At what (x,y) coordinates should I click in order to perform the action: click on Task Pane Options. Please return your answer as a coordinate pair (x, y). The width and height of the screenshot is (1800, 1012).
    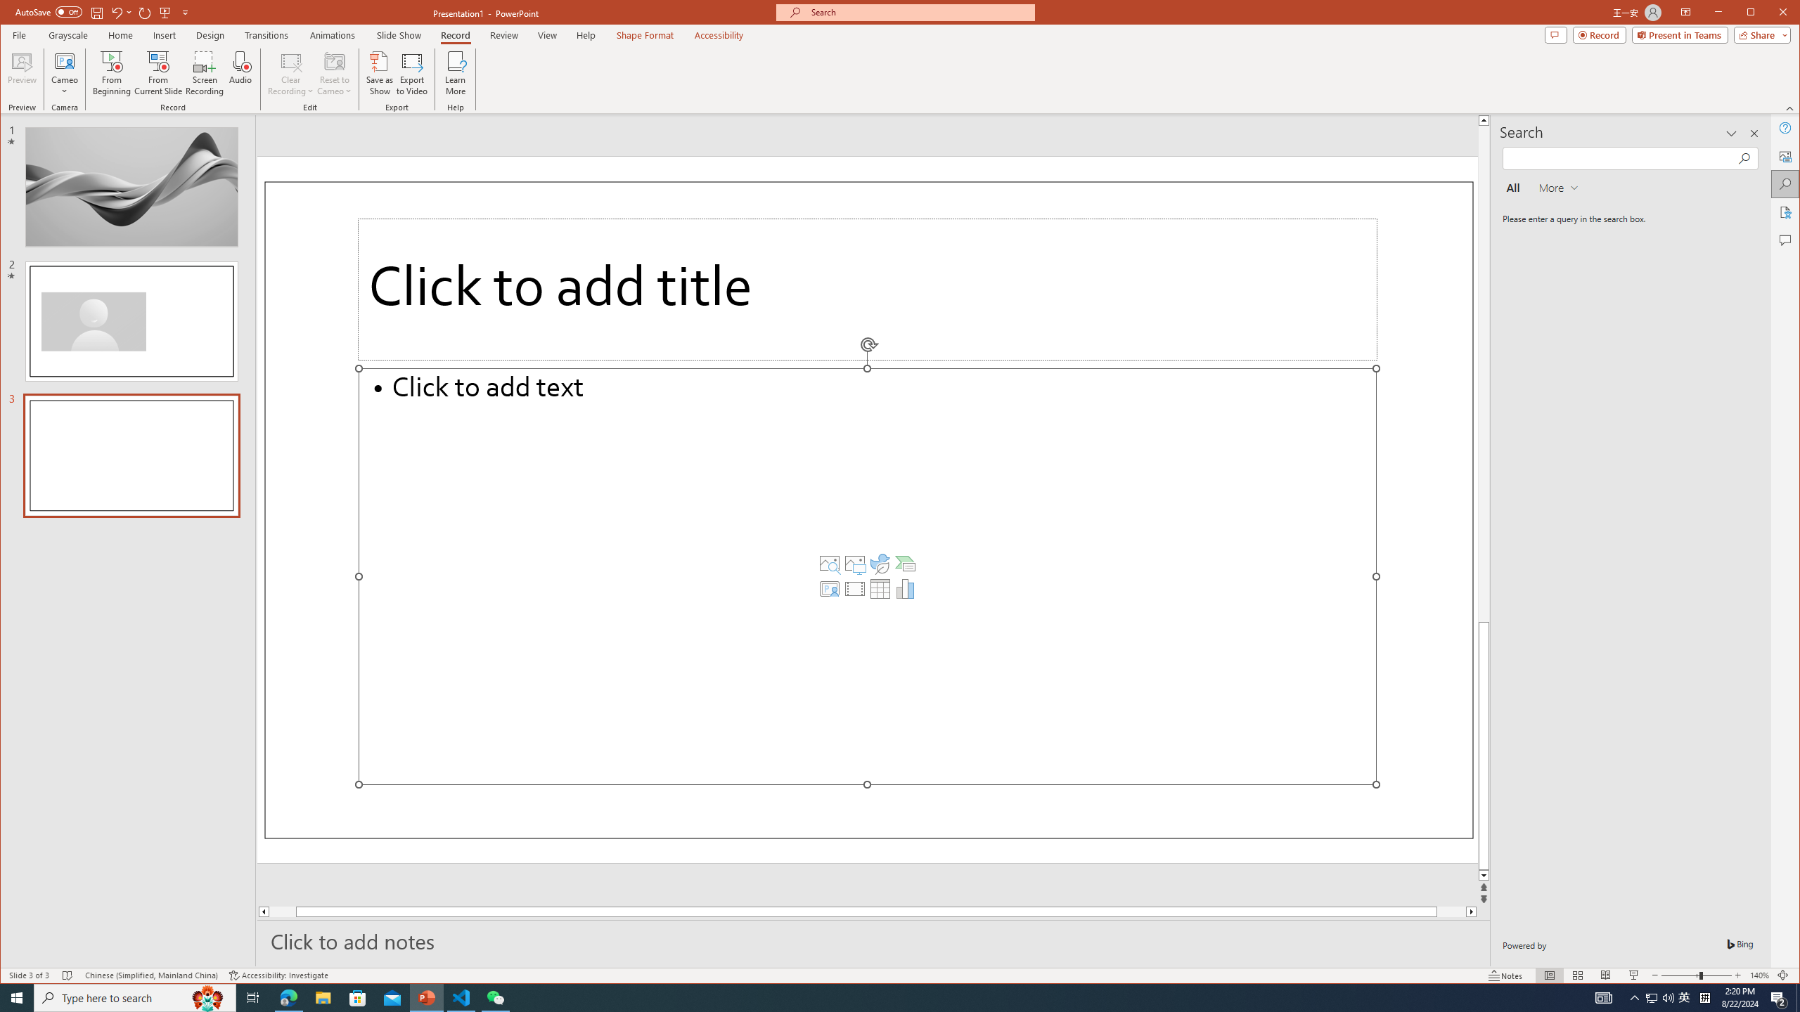
    Looking at the image, I should click on (1731, 134).